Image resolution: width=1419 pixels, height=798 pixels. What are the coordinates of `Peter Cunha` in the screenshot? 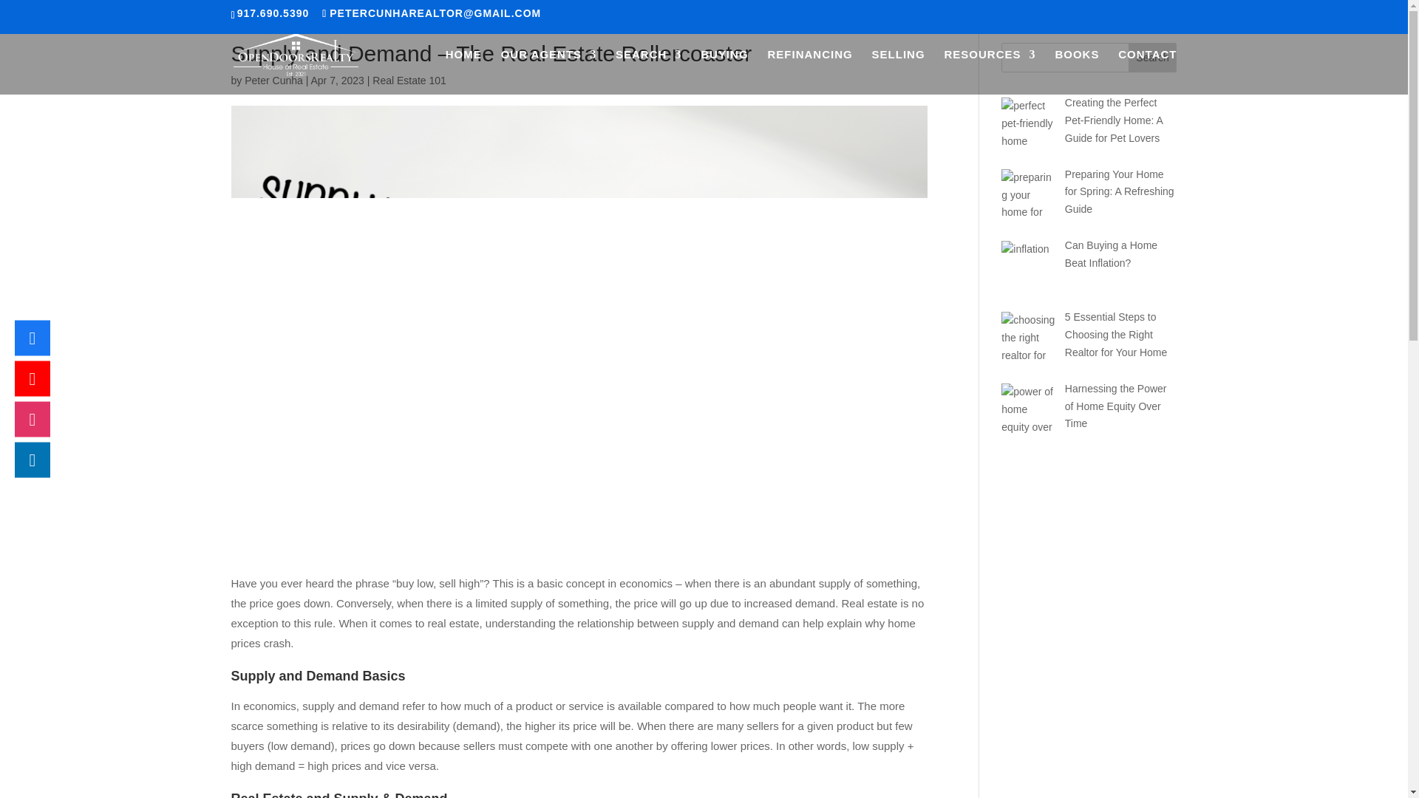 It's located at (273, 80).